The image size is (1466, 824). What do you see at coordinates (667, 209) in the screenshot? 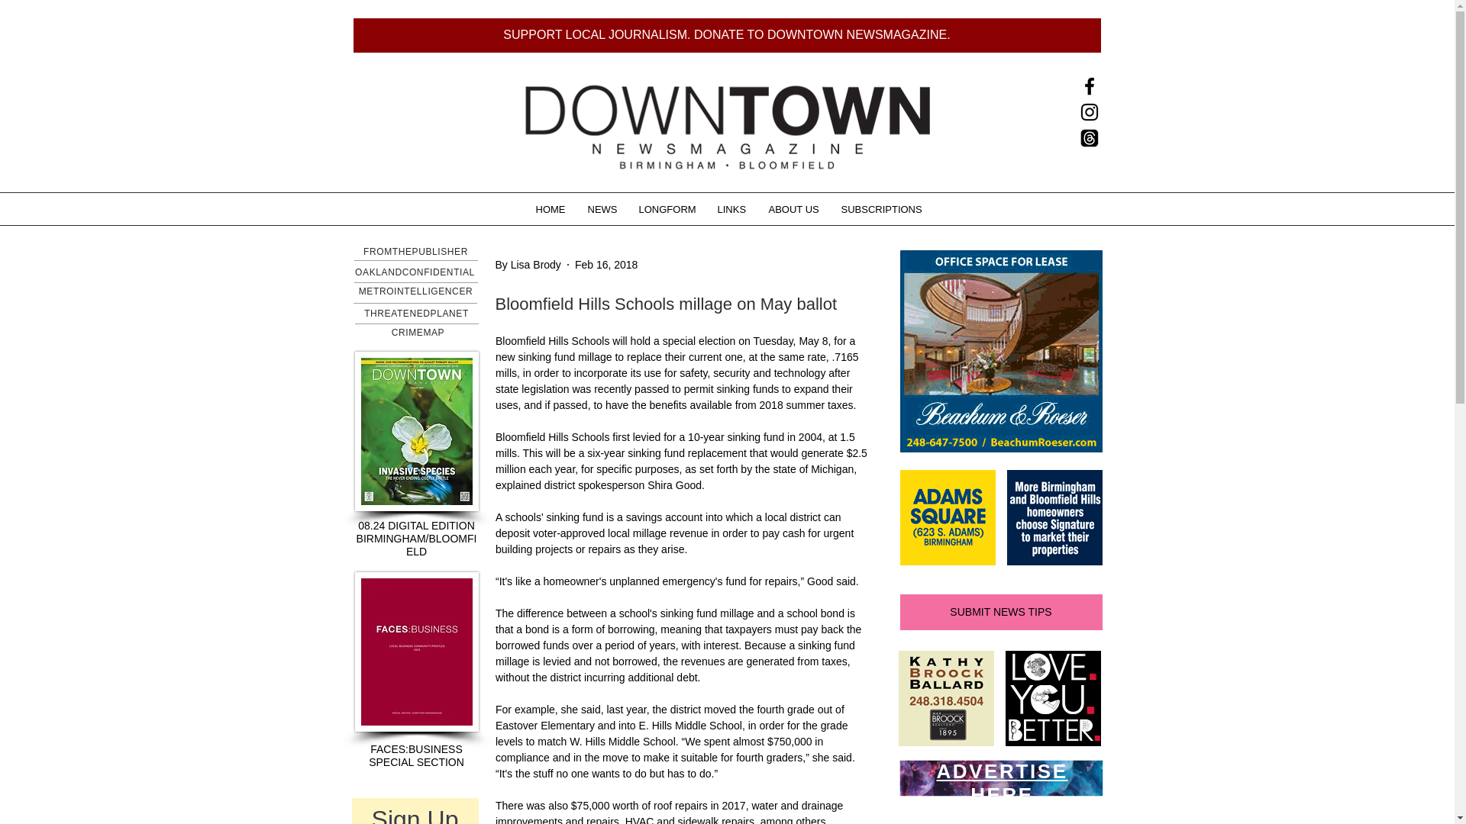
I see `LONGFORM` at bounding box center [667, 209].